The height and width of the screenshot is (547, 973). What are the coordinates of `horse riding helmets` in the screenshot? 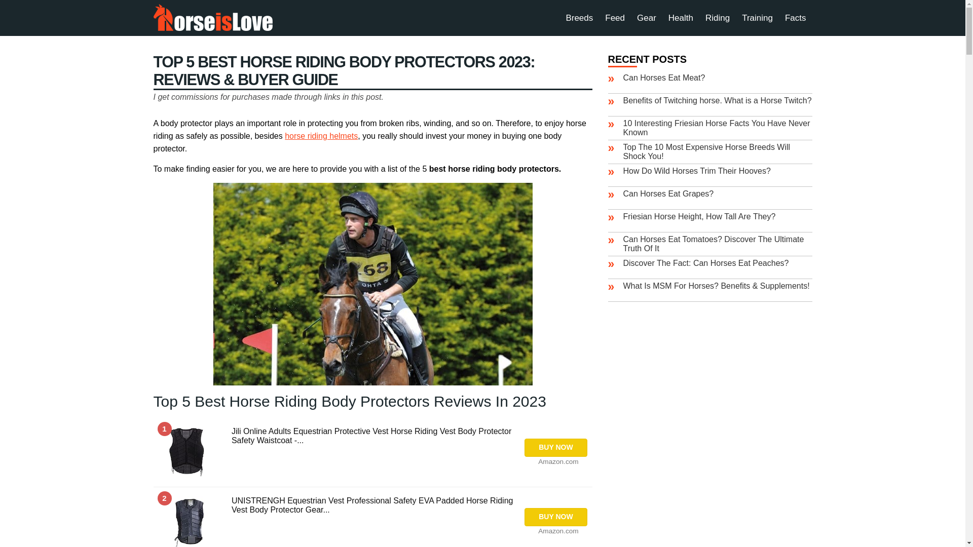 It's located at (321, 136).